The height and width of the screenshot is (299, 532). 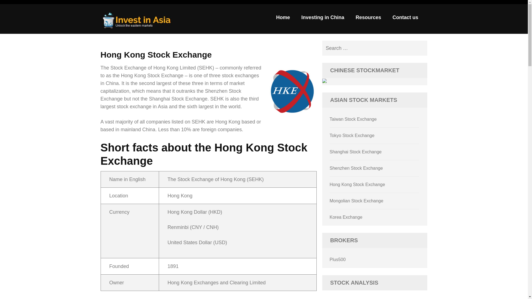 I want to click on Invest in Asia, so click(x=132, y=34).